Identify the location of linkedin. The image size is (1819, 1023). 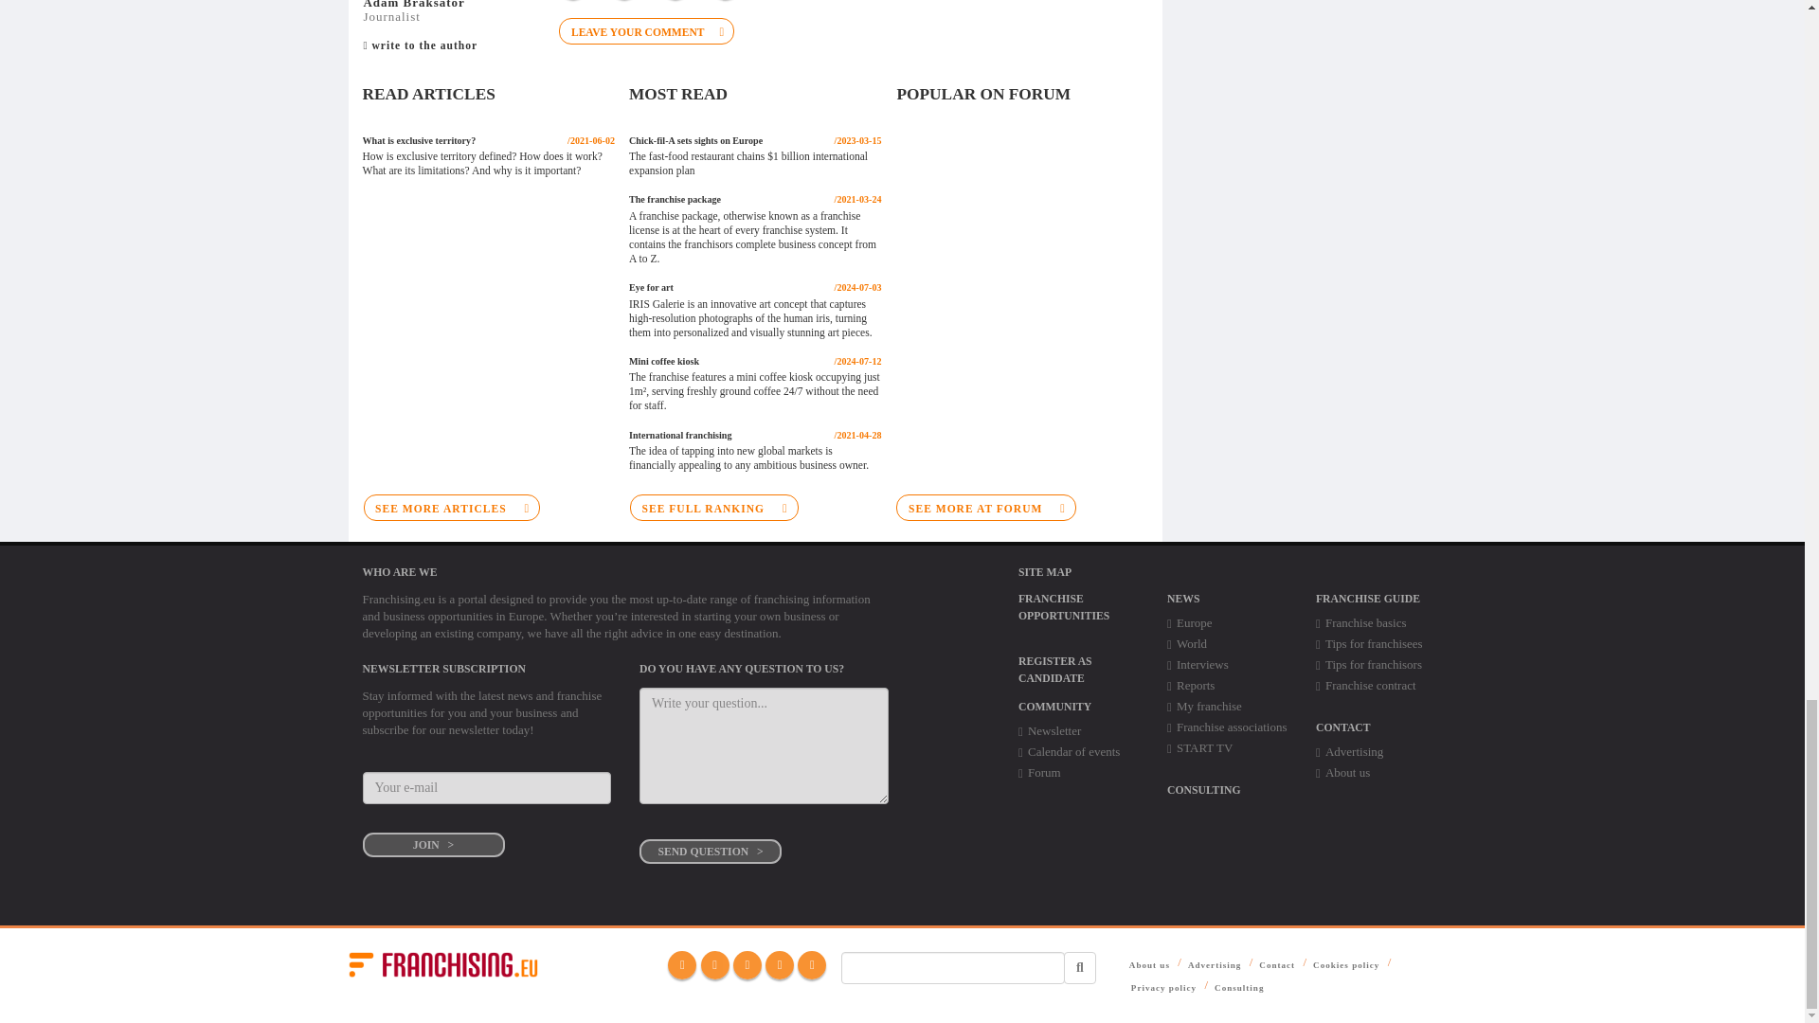
(747, 964).